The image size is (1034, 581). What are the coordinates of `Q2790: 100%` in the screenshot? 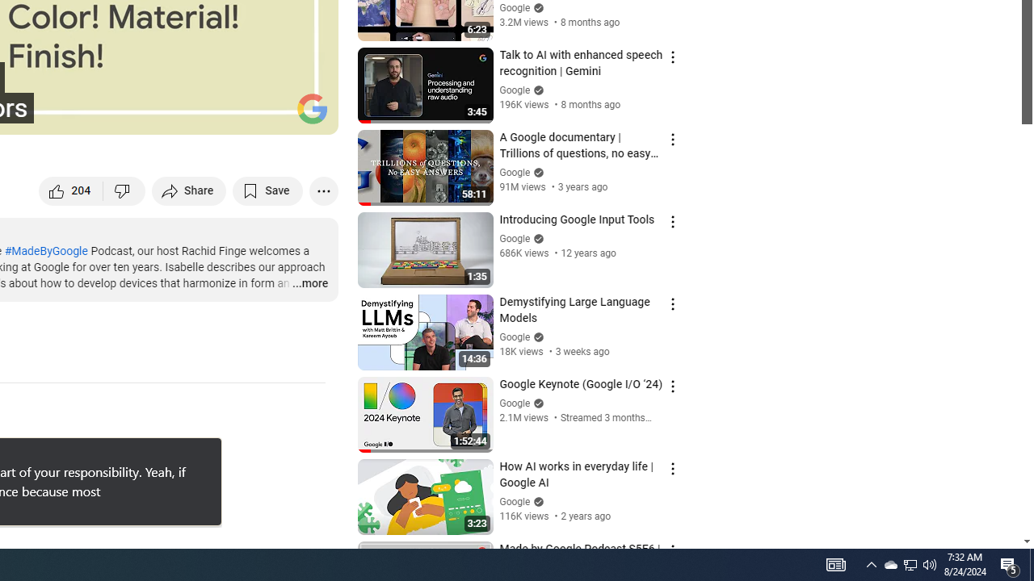 It's located at (930, 565).